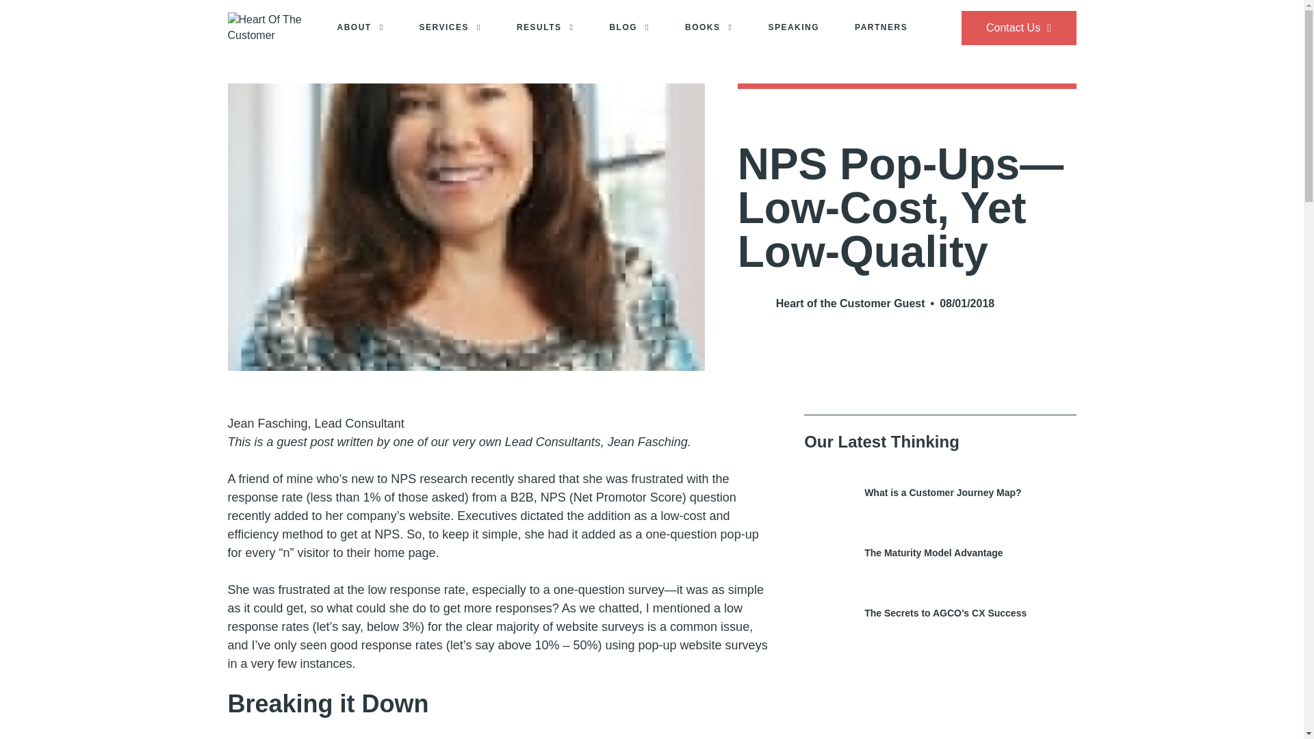 This screenshot has height=739, width=1314. I want to click on Contact Us, so click(1018, 27).